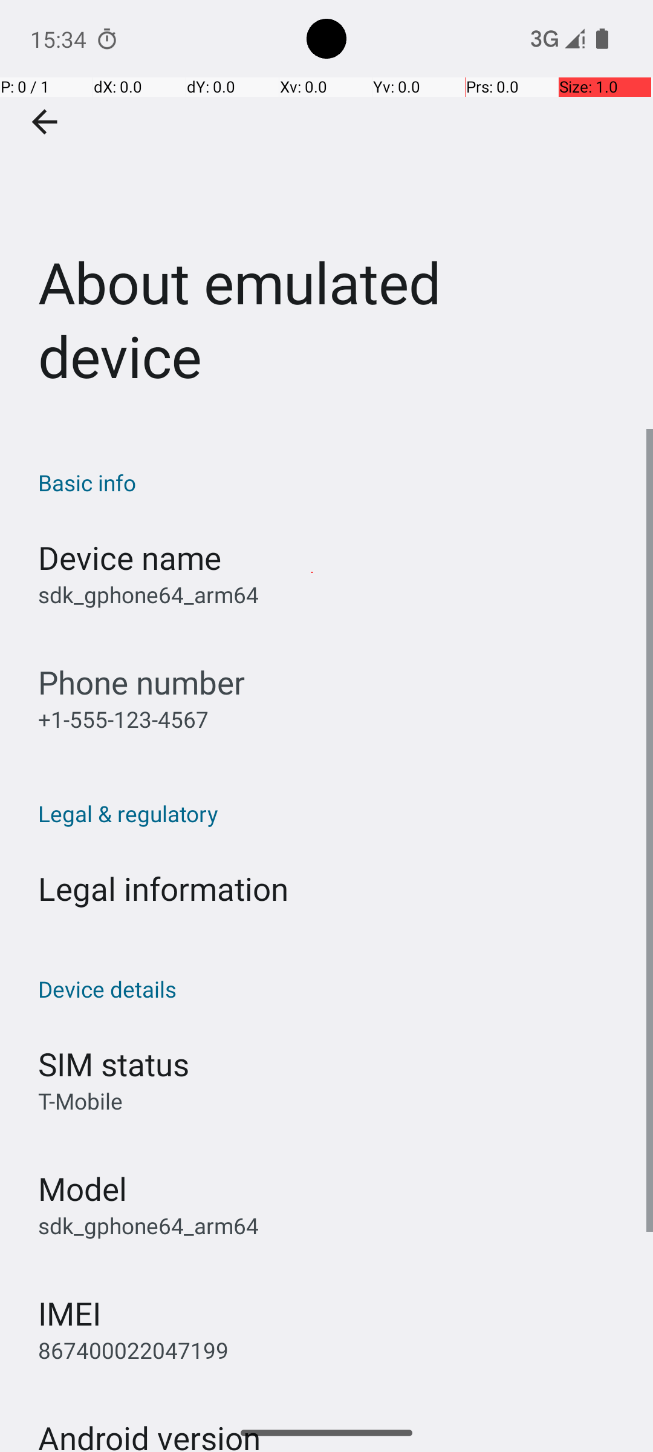  What do you see at coordinates (133, 1350) in the screenshot?
I see `867400022047199` at bounding box center [133, 1350].